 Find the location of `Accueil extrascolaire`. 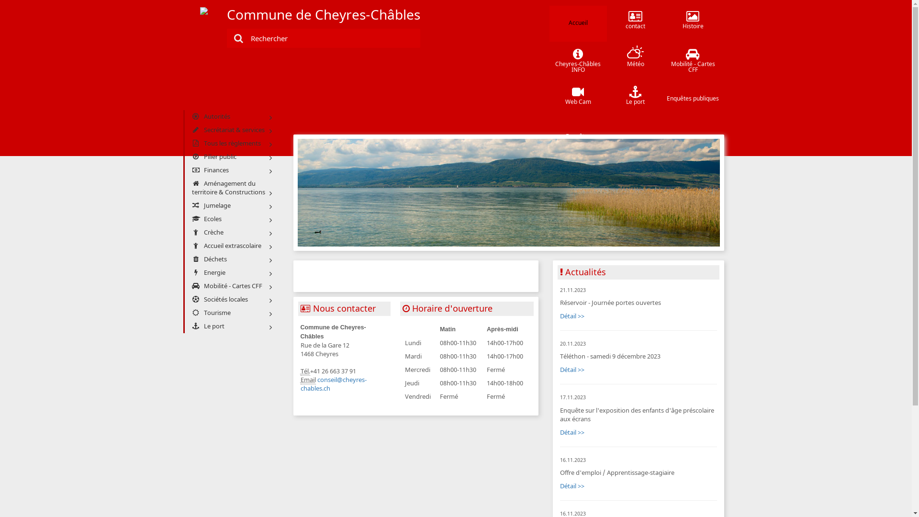

Accueil extrascolaire is located at coordinates (231, 246).